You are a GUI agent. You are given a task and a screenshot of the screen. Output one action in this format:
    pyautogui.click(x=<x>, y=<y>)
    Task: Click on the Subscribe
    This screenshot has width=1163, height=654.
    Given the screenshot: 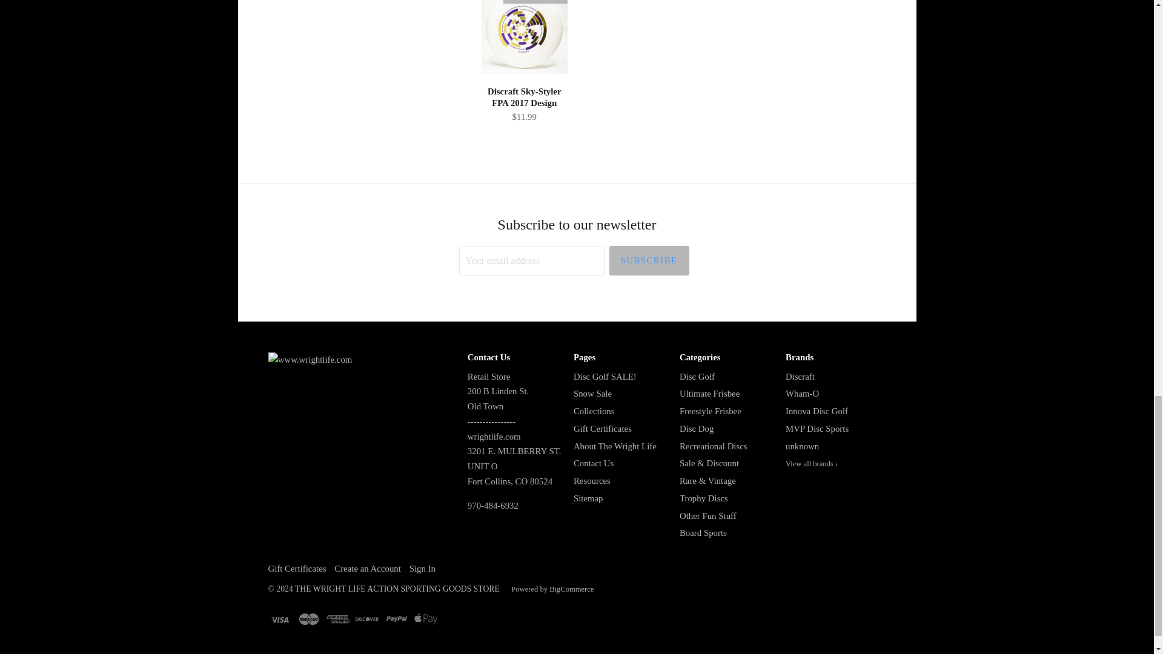 What is the action you would take?
    pyautogui.click(x=649, y=260)
    